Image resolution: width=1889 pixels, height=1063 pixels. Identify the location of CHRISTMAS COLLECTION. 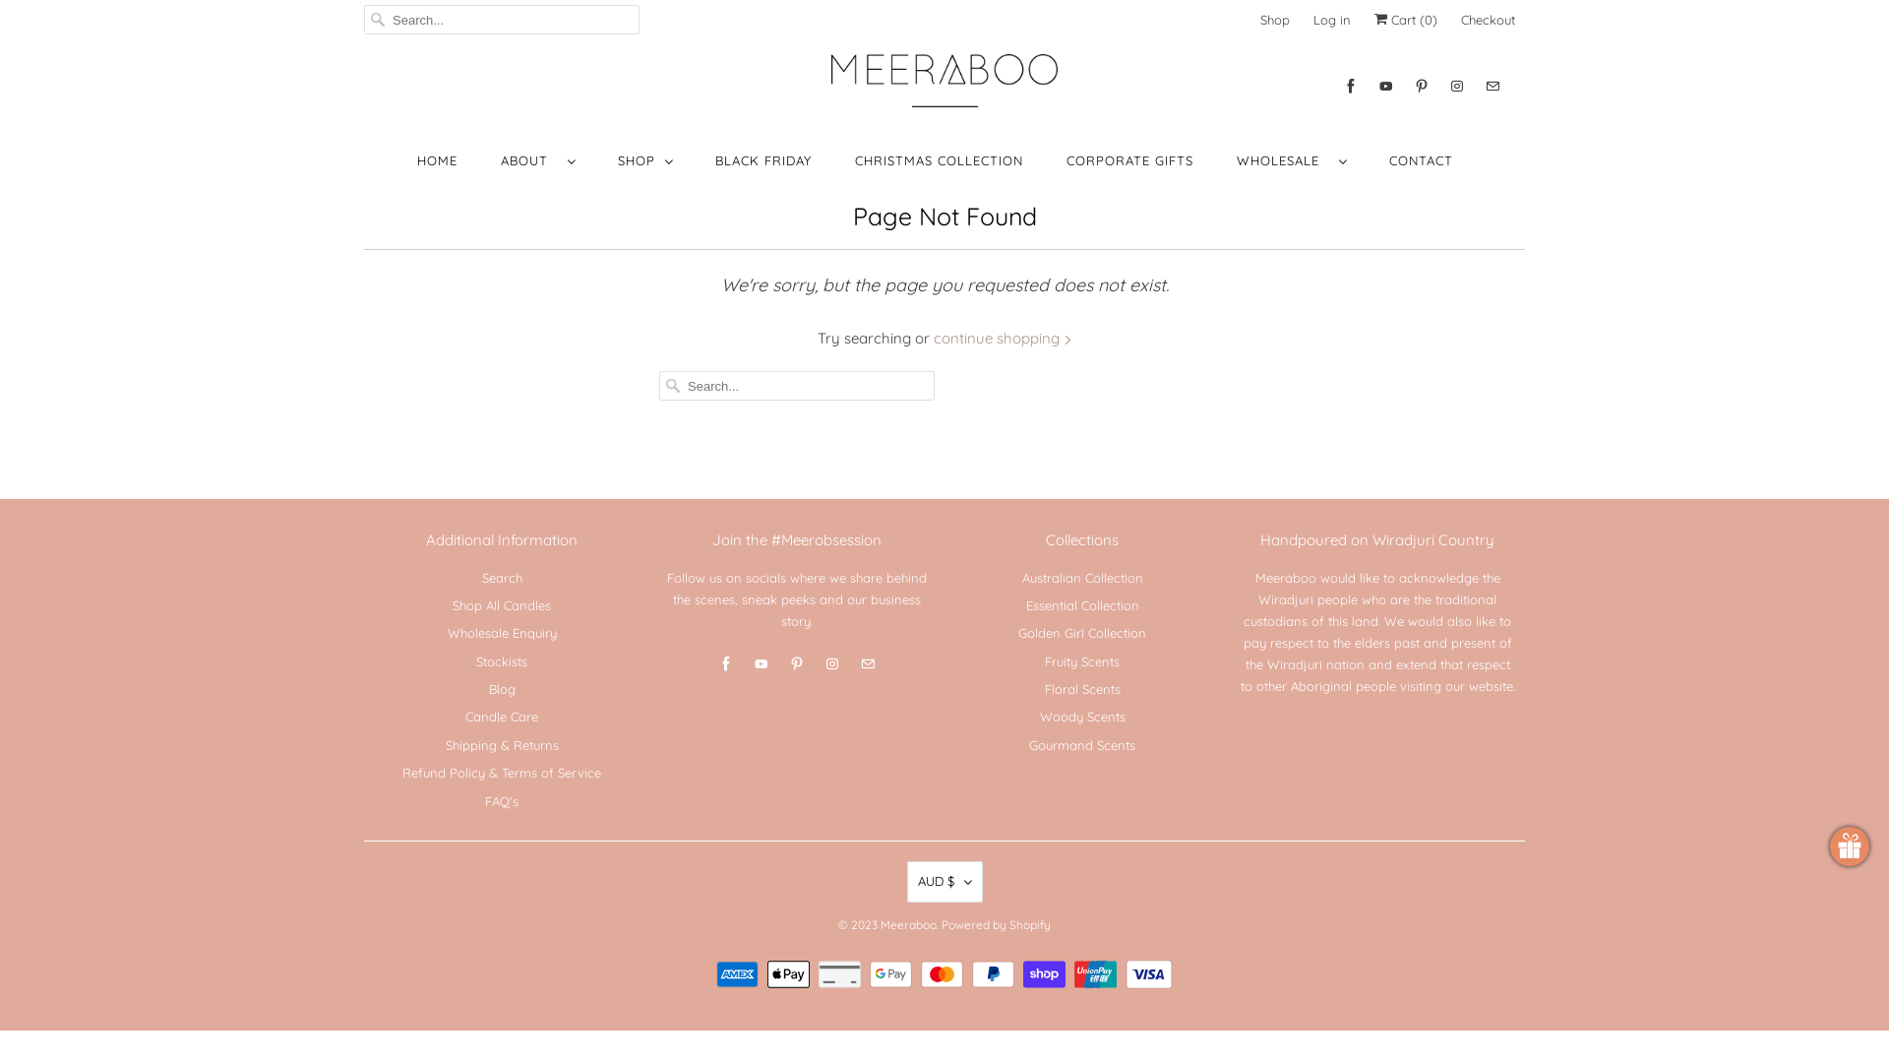
(939, 161).